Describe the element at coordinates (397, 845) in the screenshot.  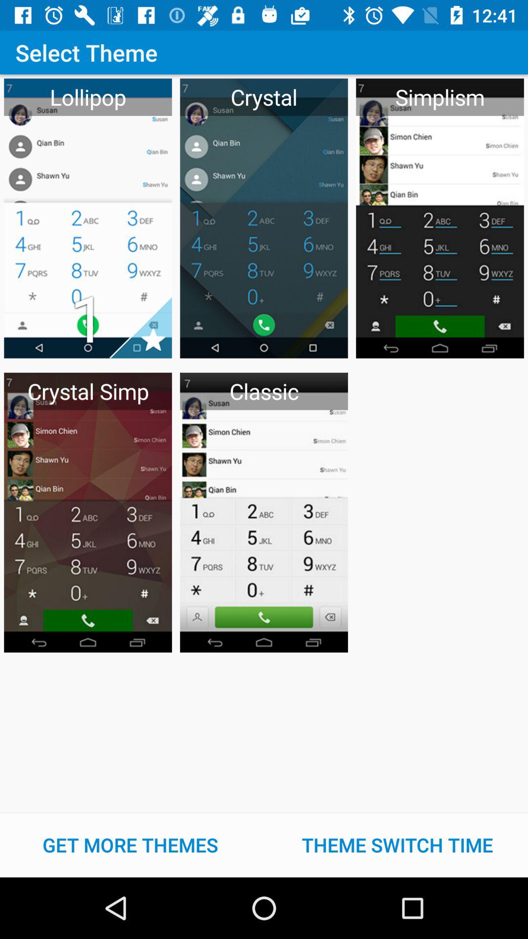
I see `turn off the theme switch time` at that location.